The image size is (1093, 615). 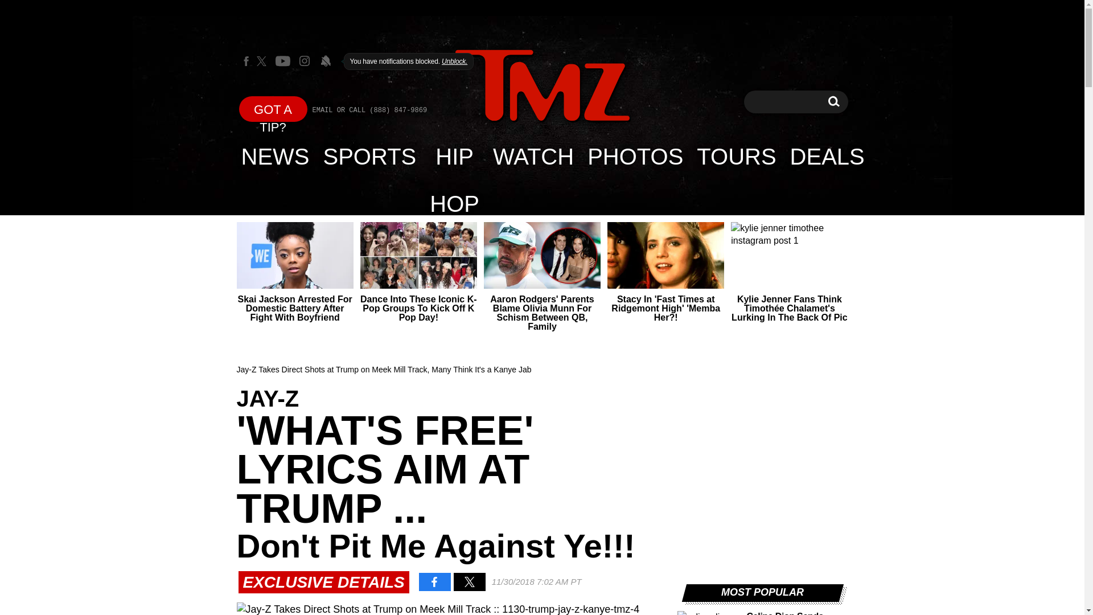 I want to click on GOT A TIP?, so click(x=273, y=108).